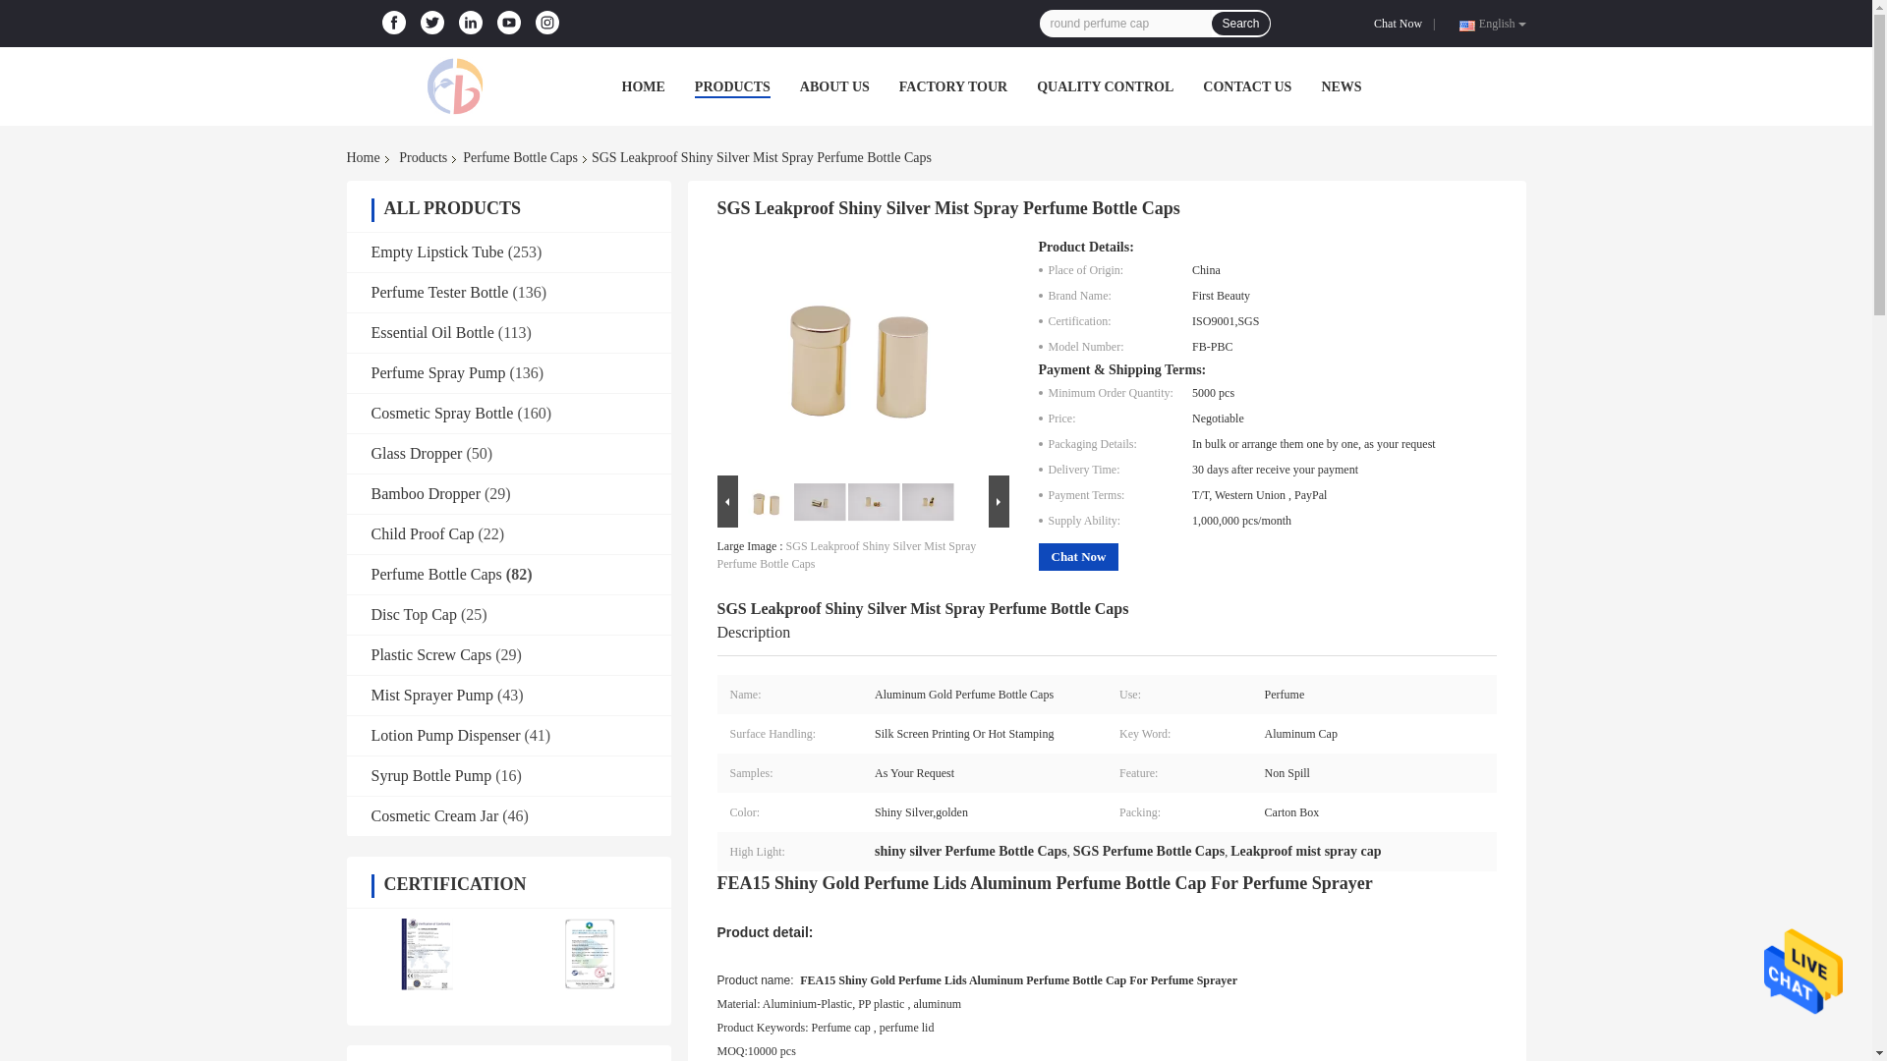  I want to click on Jiangyin First Beauty Packing Industry Co.,ltd LinkedIn, so click(470, 23).